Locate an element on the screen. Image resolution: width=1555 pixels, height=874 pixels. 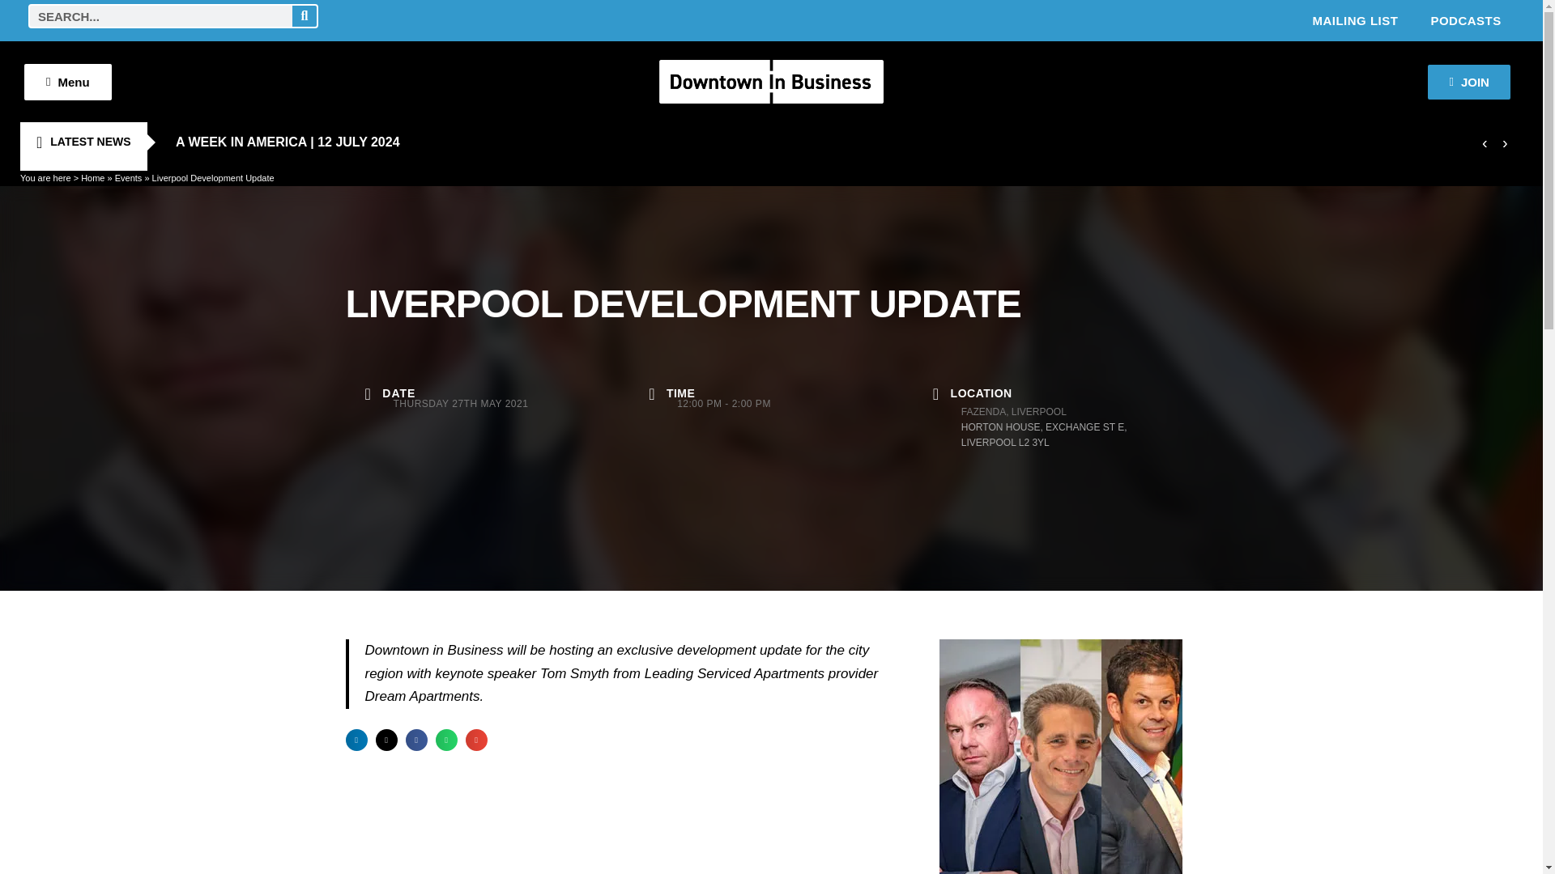
LATEST NEWS is located at coordinates (83, 142).